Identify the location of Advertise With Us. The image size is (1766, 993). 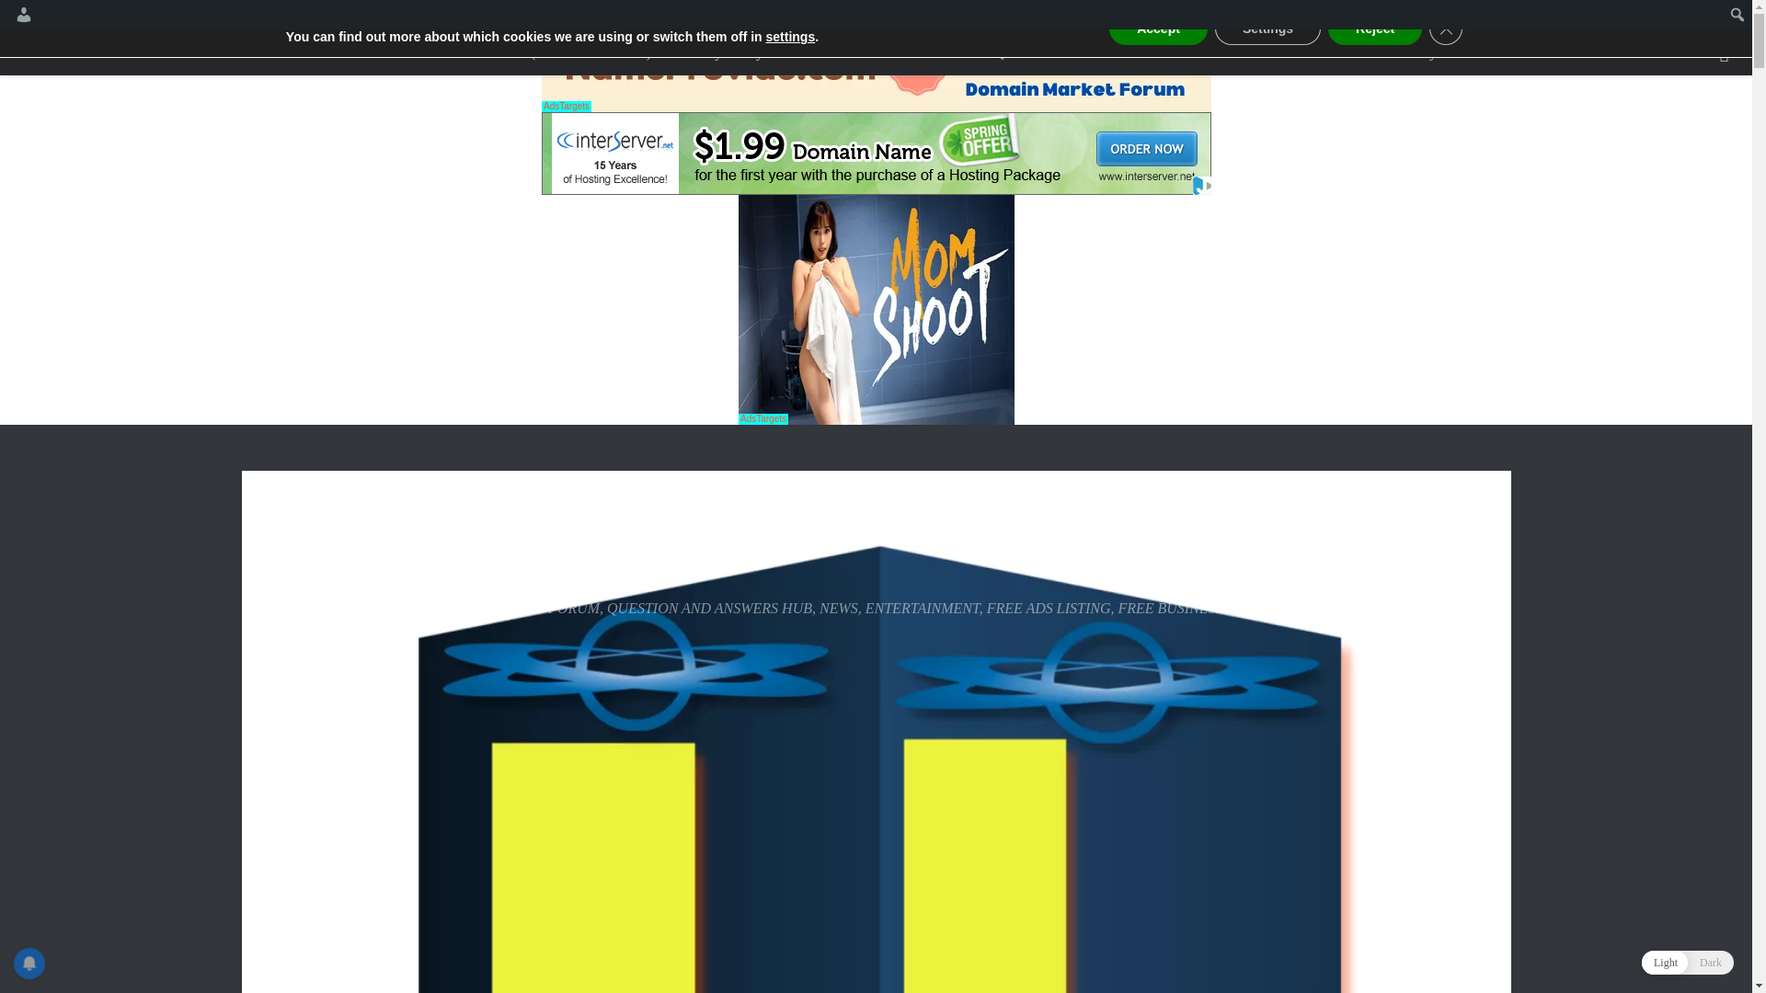
(1202, 52).